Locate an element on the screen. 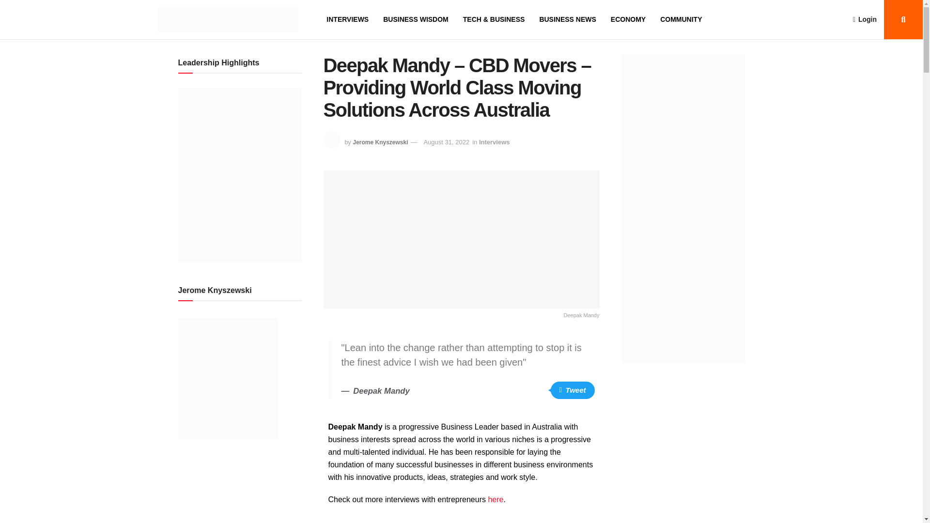 Image resolution: width=930 pixels, height=523 pixels. ECONOMY is located at coordinates (628, 19).